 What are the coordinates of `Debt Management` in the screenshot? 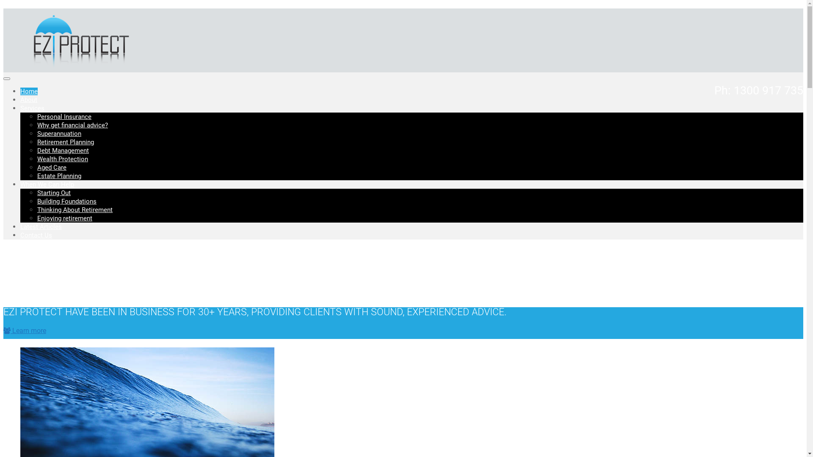 It's located at (63, 151).